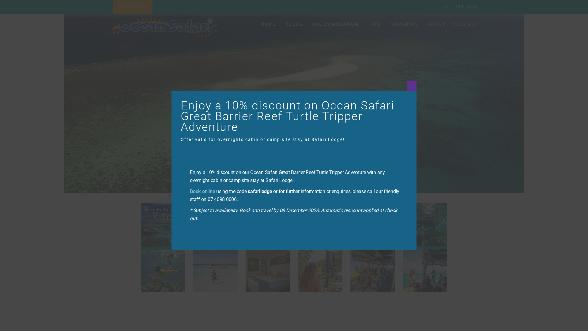  What do you see at coordinates (163, 294) in the screenshot?
I see `Great Barrier Reef Morning` at bounding box center [163, 294].